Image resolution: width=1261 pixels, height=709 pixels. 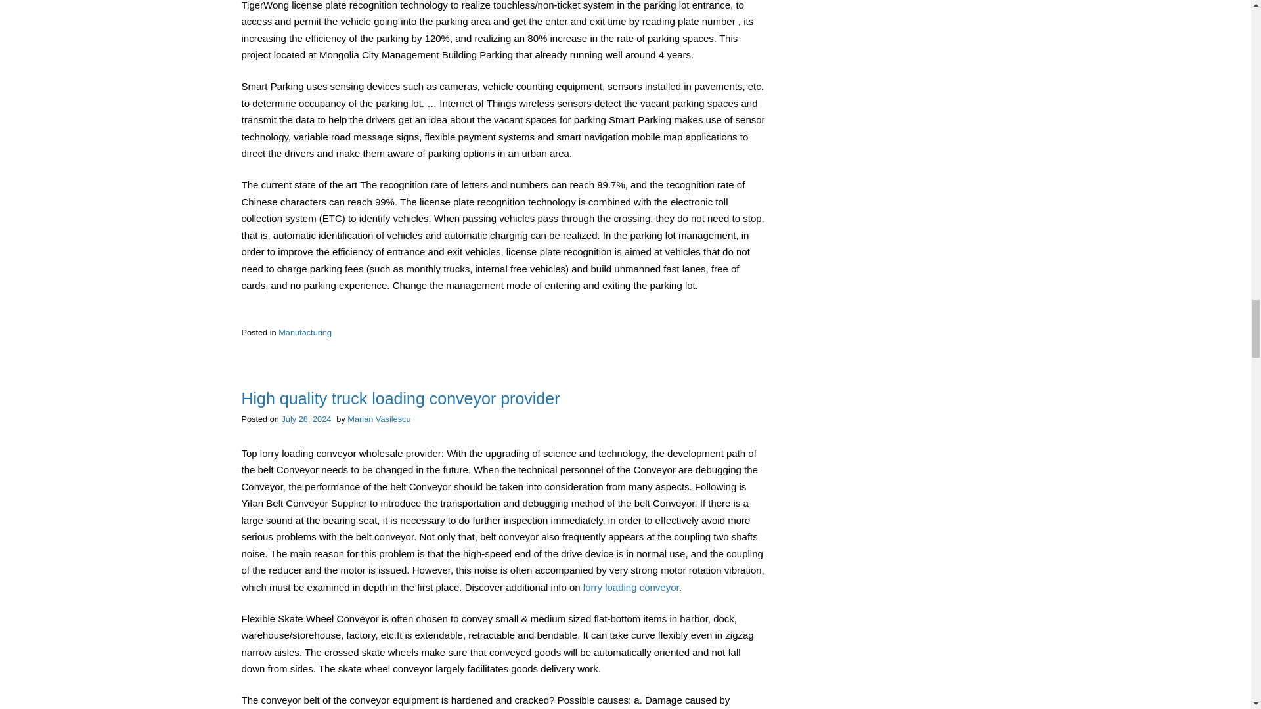 I want to click on Manufacturing, so click(x=305, y=332).